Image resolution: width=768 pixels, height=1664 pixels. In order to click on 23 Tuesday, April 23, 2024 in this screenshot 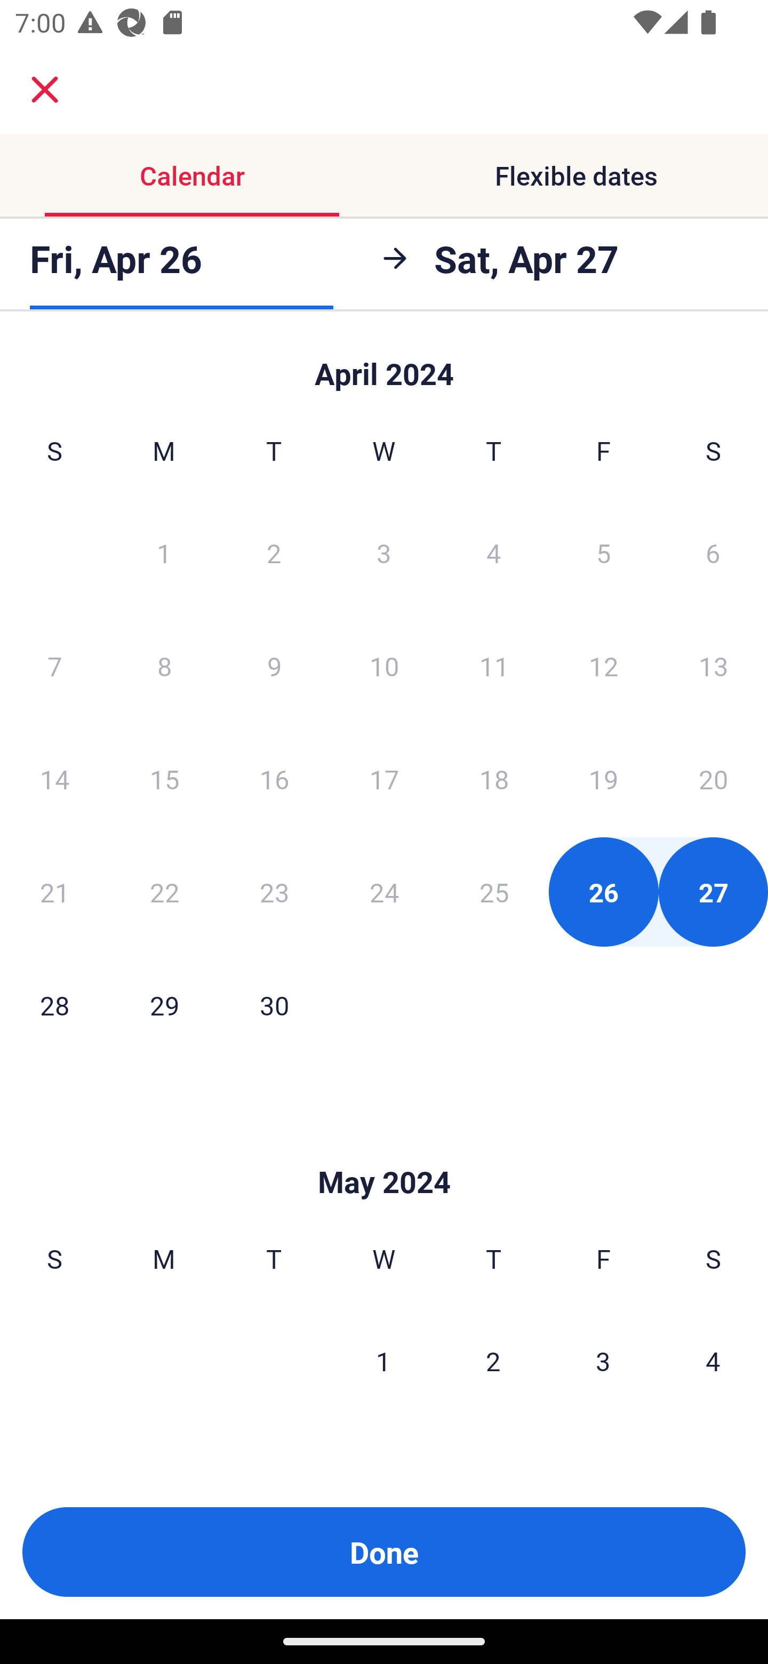, I will do `click(274, 892)`.